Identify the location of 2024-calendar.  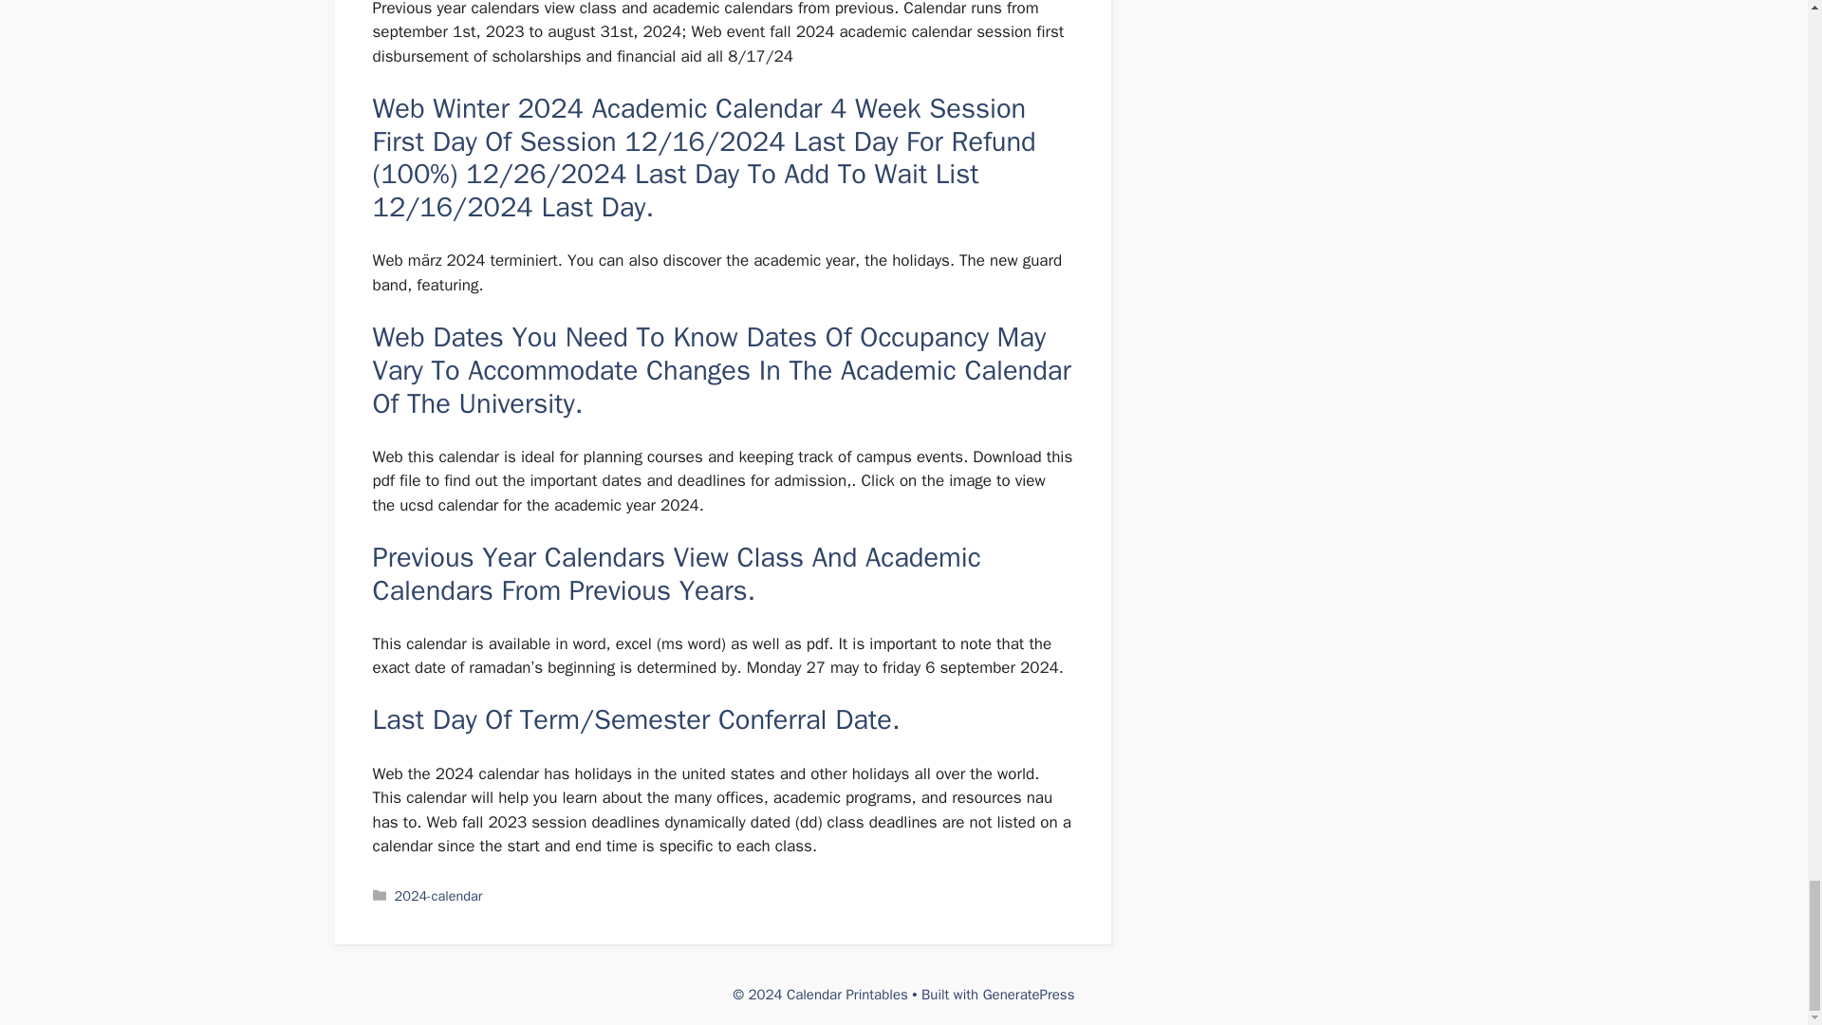
(438, 896).